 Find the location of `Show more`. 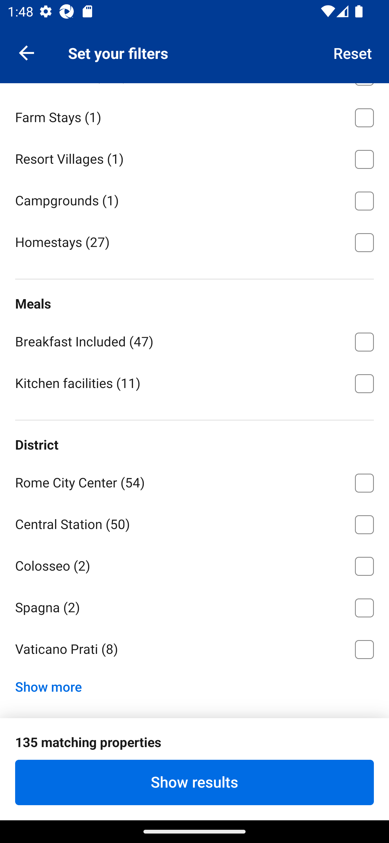

Show more is located at coordinates (52, 684).